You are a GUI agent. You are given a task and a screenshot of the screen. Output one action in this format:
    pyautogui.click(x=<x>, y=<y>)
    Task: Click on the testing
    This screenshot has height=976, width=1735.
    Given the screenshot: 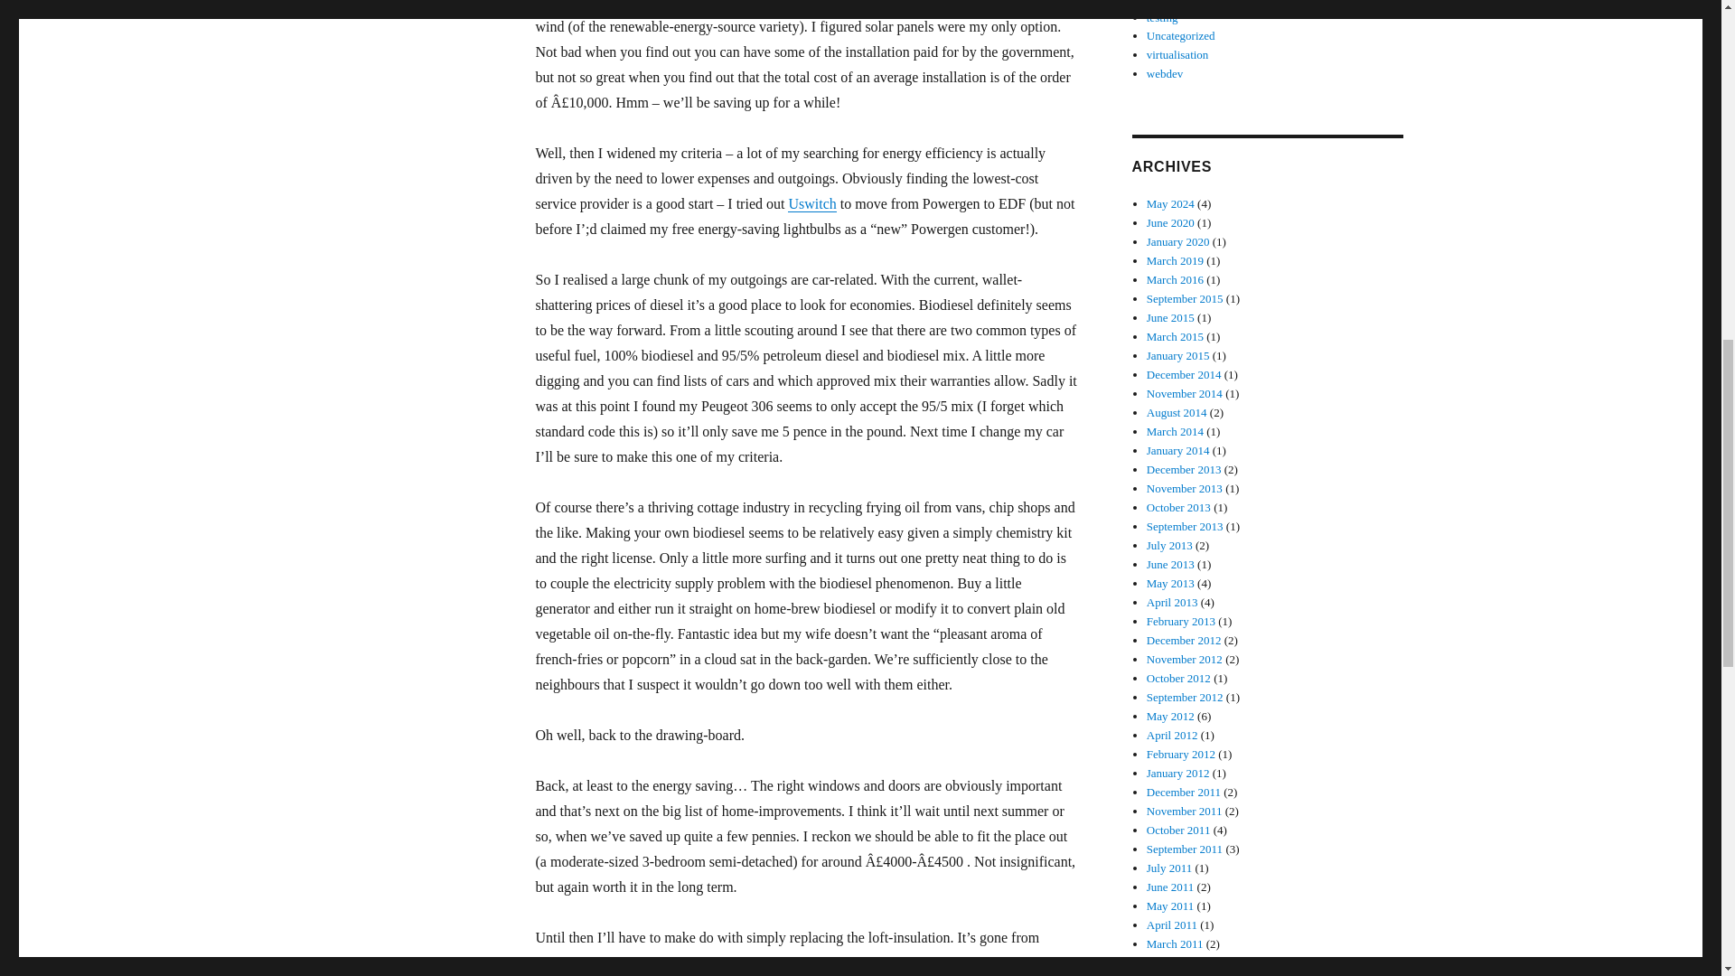 What is the action you would take?
    pyautogui.click(x=1162, y=17)
    